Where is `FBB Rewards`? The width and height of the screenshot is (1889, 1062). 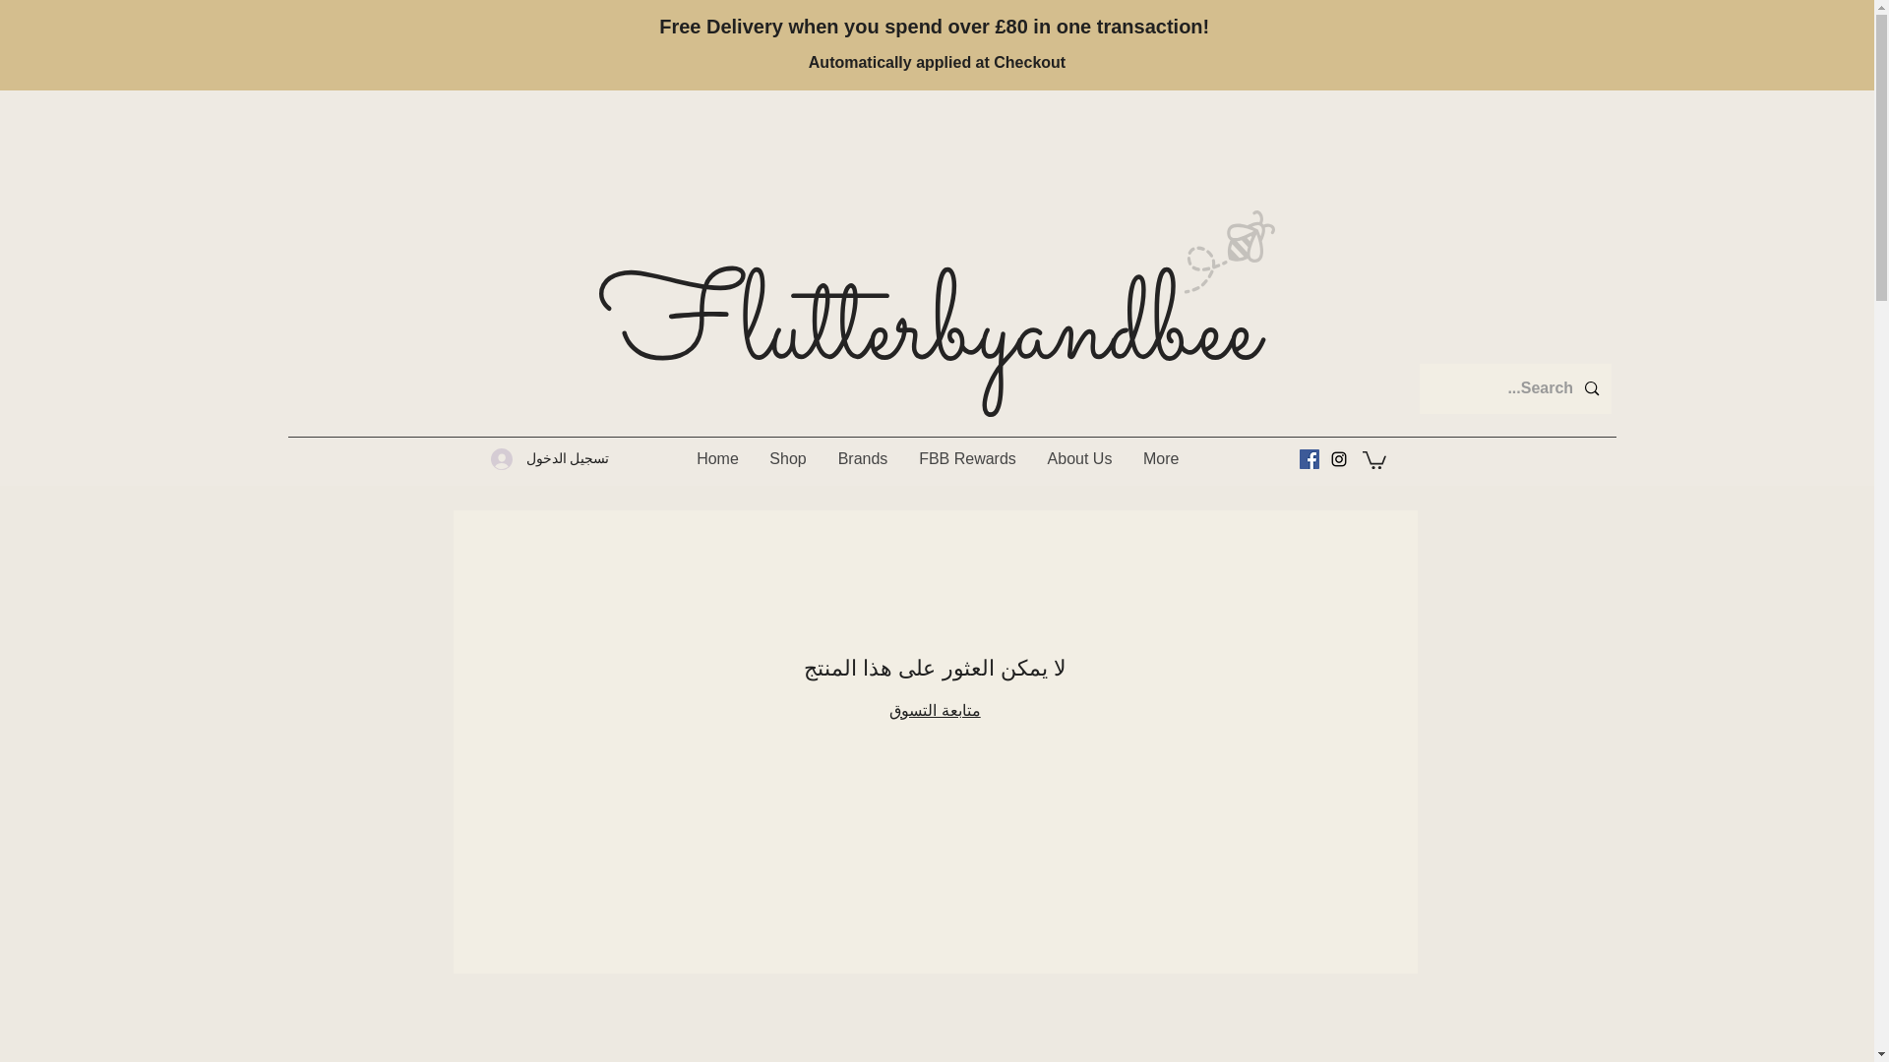
FBB Rewards is located at coordinates (966, 458).